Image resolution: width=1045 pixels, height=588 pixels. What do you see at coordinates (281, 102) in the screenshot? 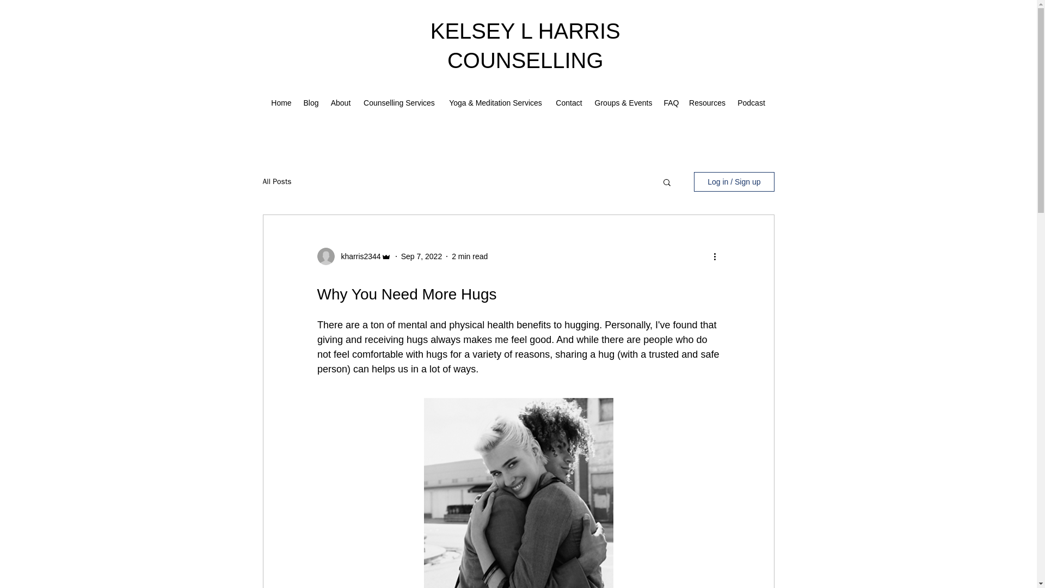
I see `Home` at bounding box center [281, 102].